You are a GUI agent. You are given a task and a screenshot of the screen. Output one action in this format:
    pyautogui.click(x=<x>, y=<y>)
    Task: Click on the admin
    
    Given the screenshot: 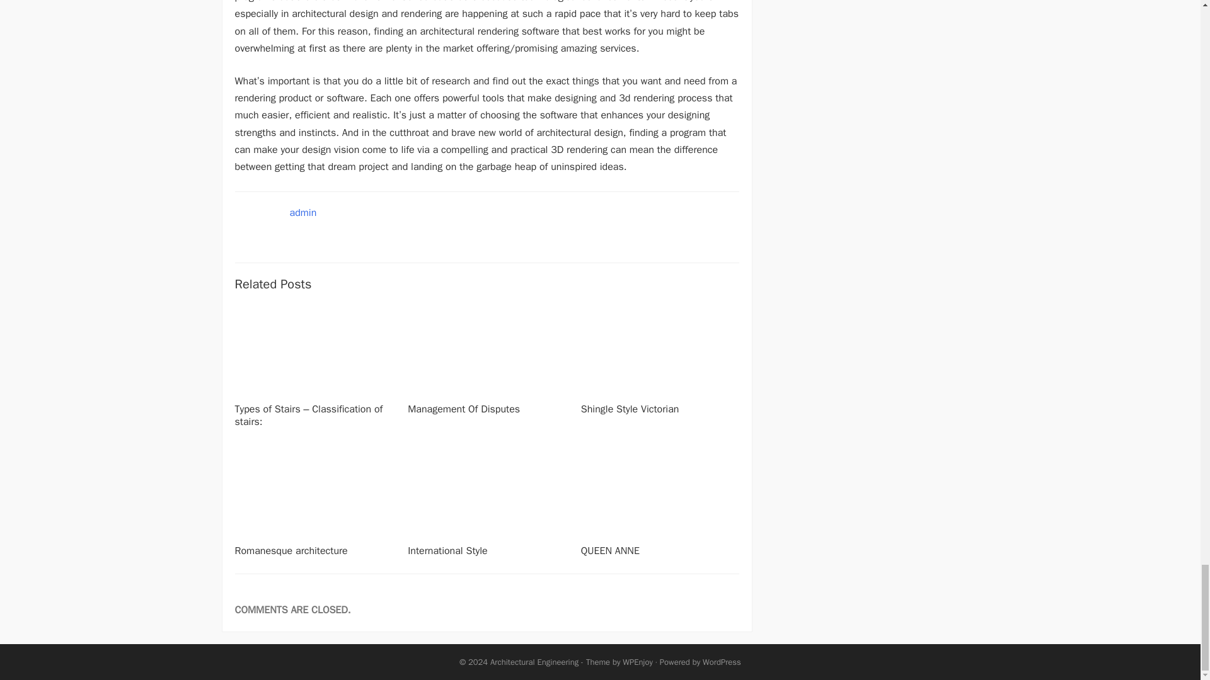 What is the action you would take?
    pyautogui.click(x=304, y=213)
    